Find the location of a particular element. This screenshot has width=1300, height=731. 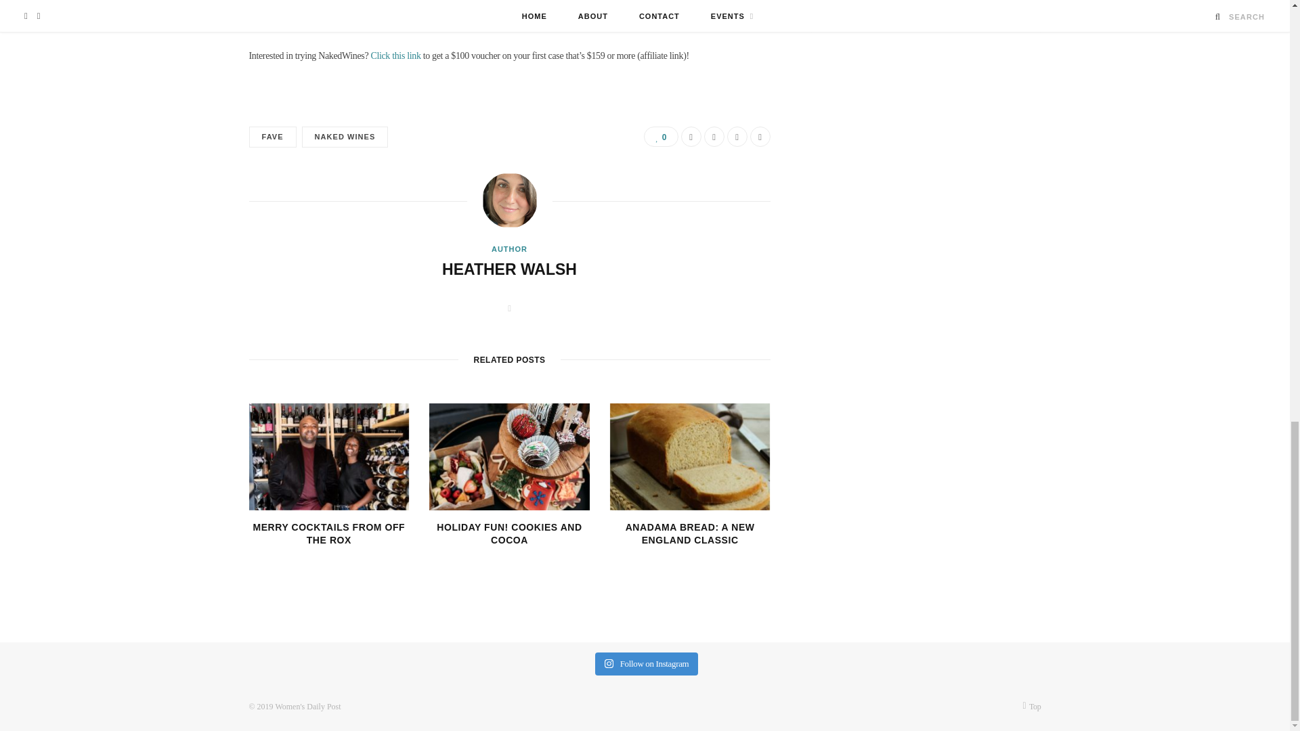

MERRY COCKTAILS FROM OFF THE ROX is located at coordinates (328, 533).